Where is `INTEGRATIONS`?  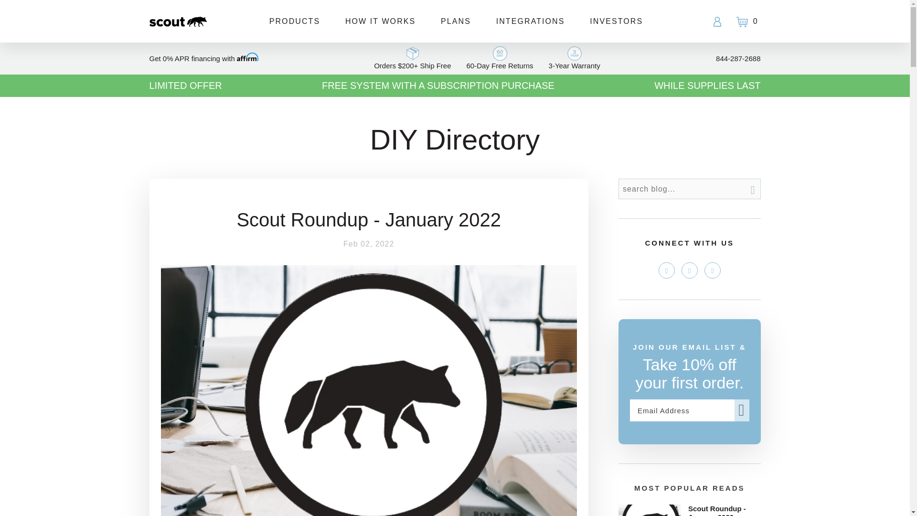
INTEGRATIONS is located at coordinates (531, 21).